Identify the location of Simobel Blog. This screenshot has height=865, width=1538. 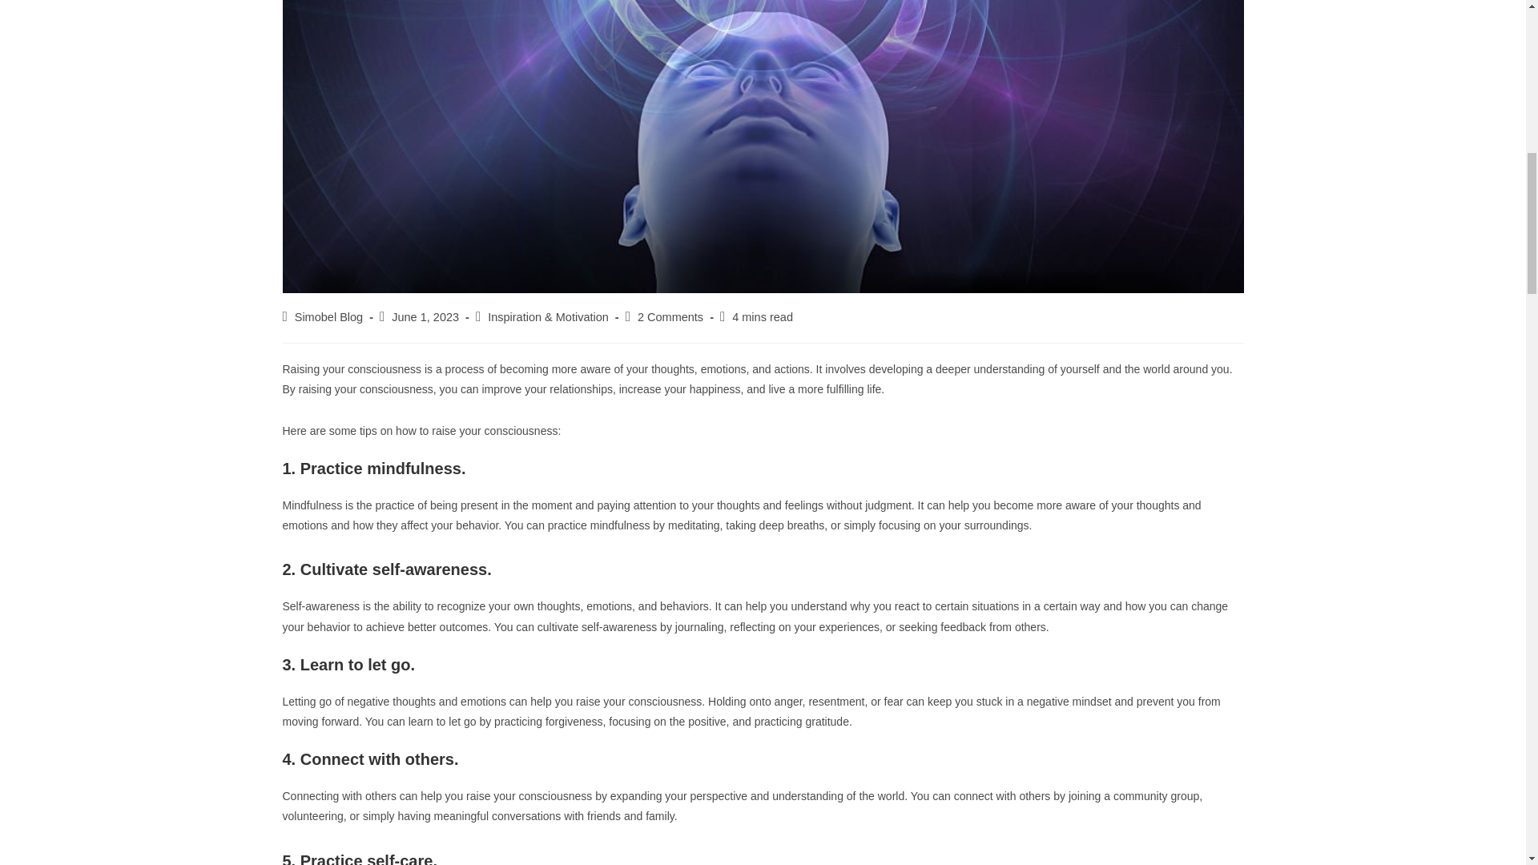
(328, 316).